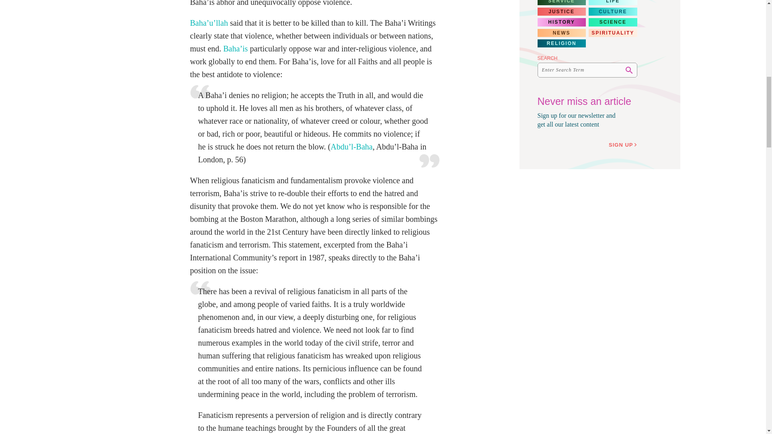  What do you see at coordinates (629, 70) in the screenshot?
I see `Search` at bounding box center [629, 70].